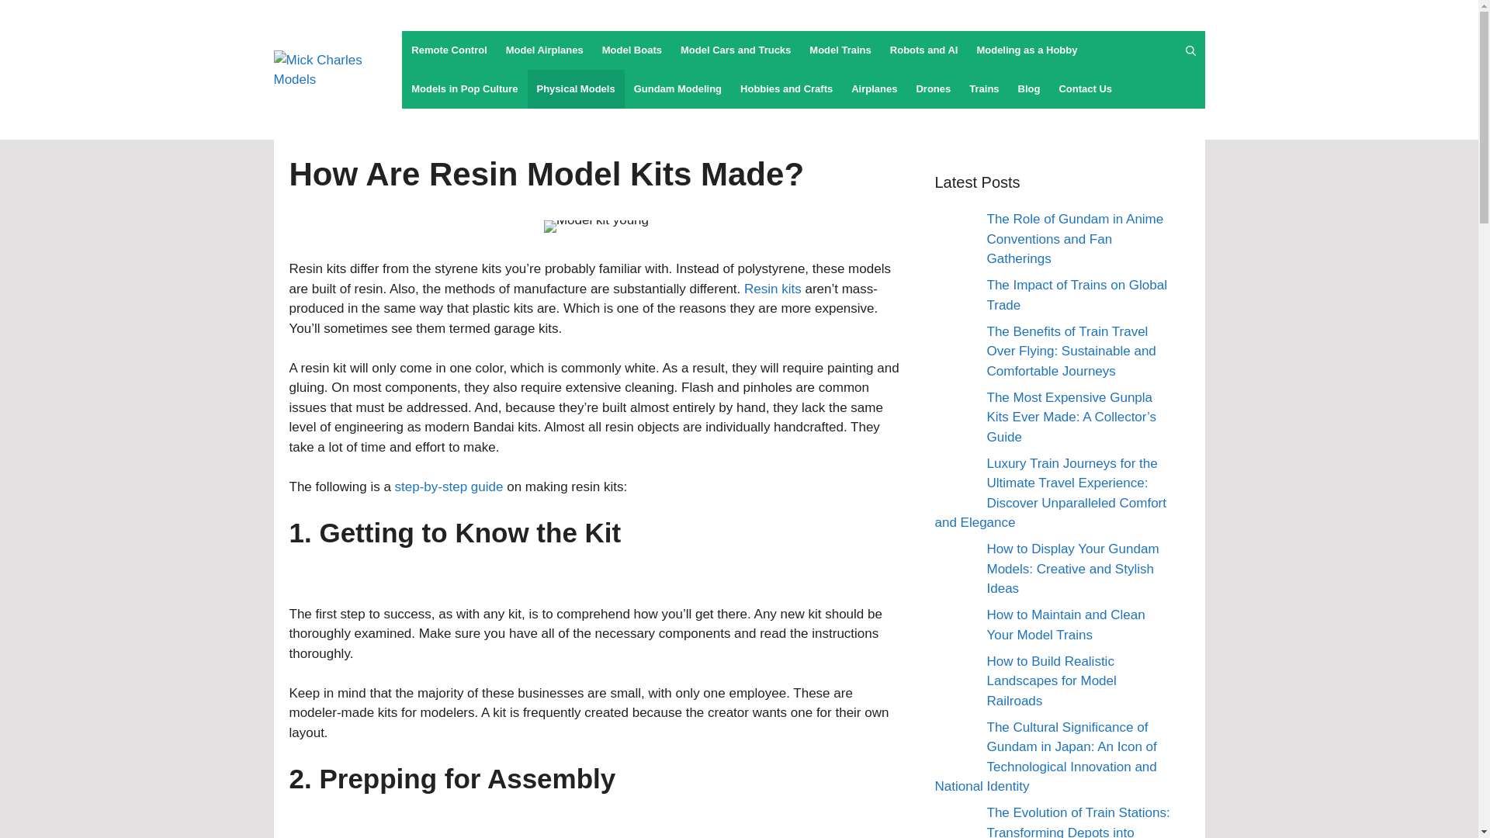  What do you see at coordinates (923, 50) in the screenshot?
I see `Robots and AI` at bounding box center [923, 50].